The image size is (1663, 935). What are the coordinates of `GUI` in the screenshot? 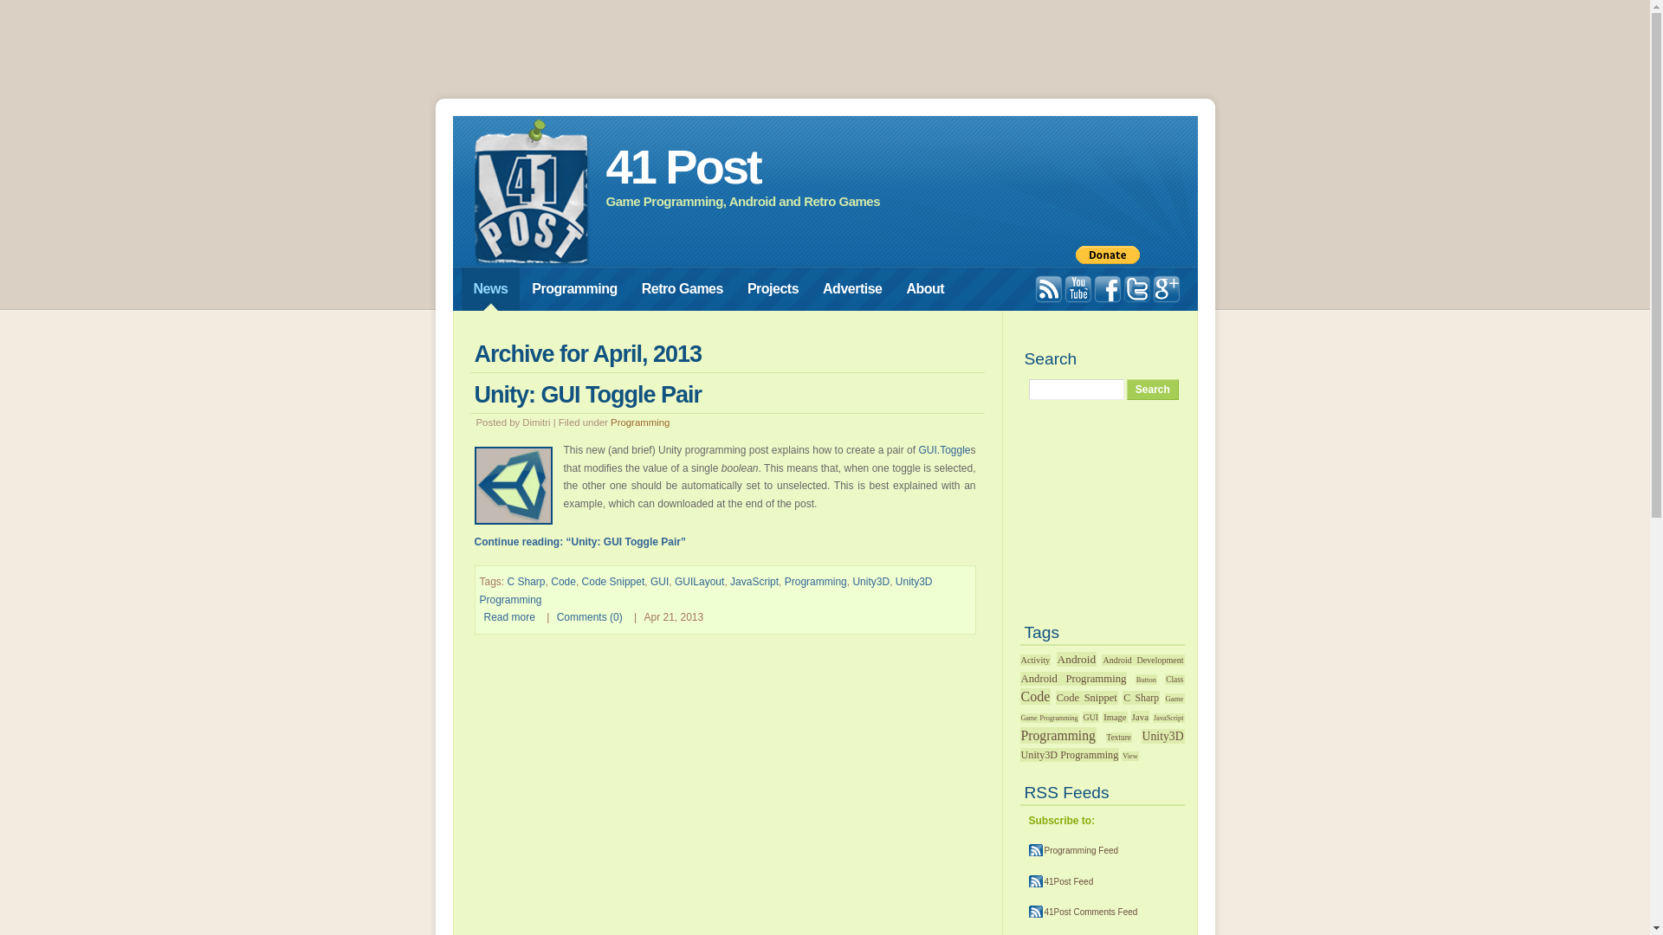 It's located at (1091, 717).